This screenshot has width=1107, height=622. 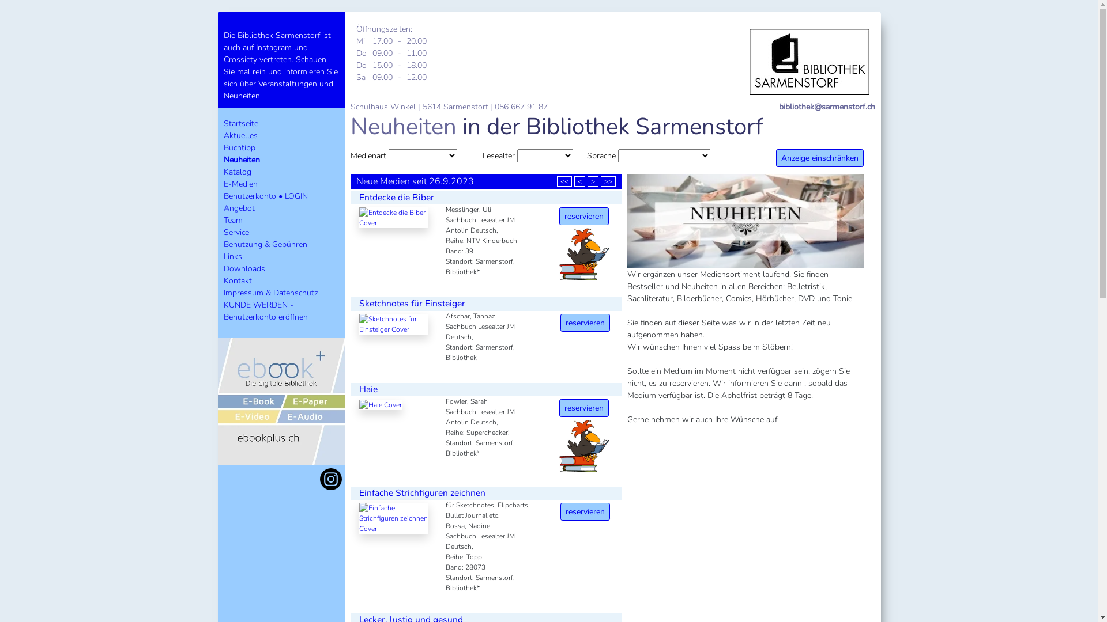 I want to click on reservieren, so click(x=584, y=217).